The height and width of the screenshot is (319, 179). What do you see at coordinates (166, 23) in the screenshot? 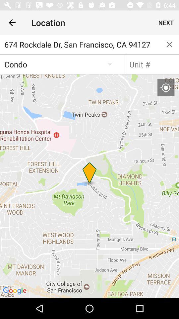
I see `turn on the item to the right of the location item` at bounding box center [166, 23].